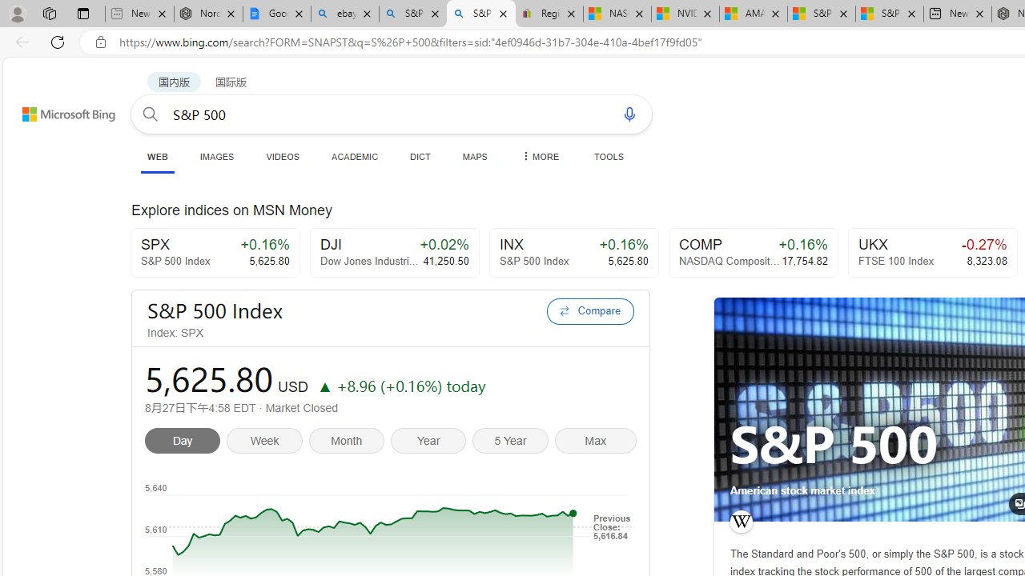 Image resolution: width=1025 pixels, height=576 pixels. I want to click on Day, so click(186, 443).